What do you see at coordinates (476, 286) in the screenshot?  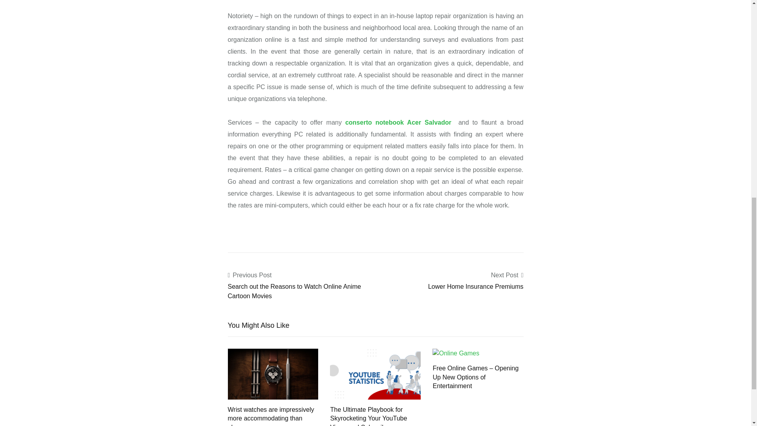 I see `Lower Home Insurance Premiums` at bounding box center [476, 286].